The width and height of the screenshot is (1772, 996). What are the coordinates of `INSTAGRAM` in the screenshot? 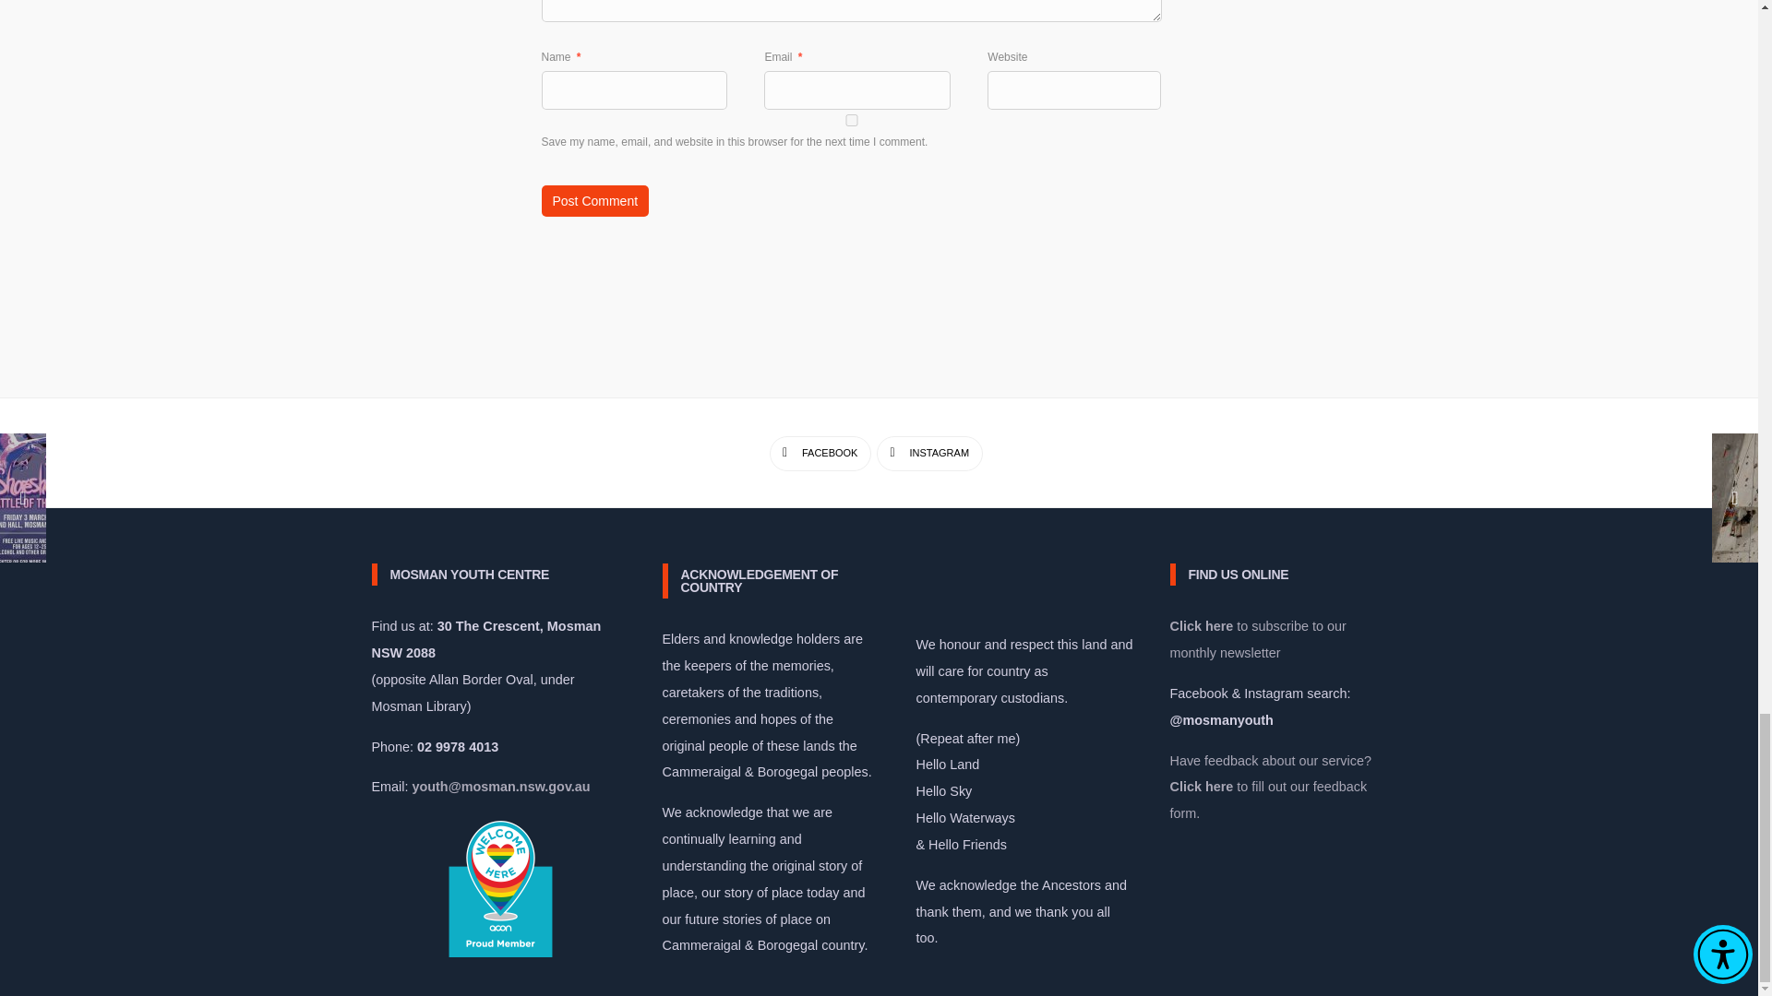 It's located at (930, 454).